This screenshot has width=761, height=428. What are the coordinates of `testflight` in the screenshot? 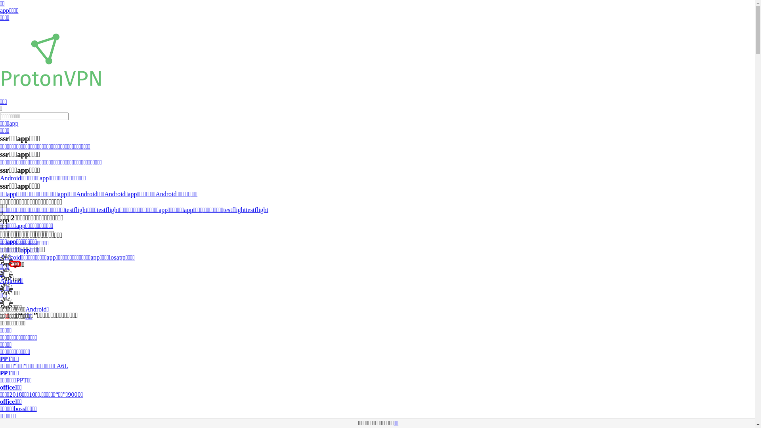 It's located at (108, 210).